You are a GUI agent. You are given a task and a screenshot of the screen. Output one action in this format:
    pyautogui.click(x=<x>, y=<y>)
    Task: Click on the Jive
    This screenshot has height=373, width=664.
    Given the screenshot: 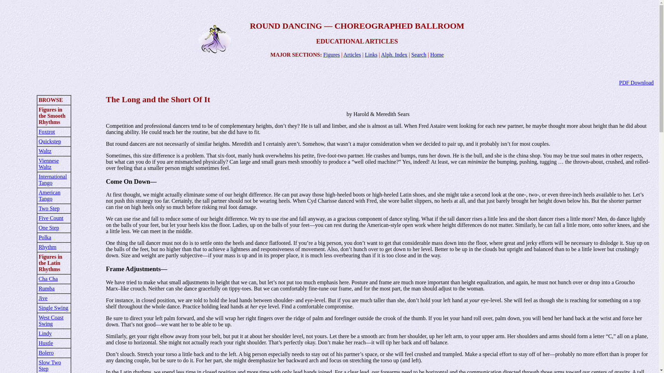 What is the action you would take?
    pyautogui.click(x=43, y=298)
    